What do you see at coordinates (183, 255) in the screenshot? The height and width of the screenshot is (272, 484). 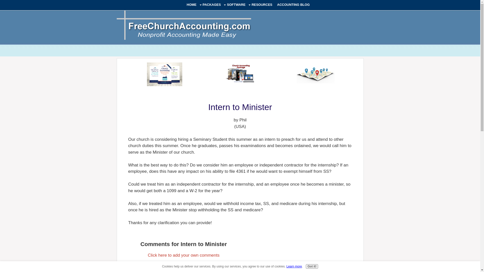 I see `Click here to add your own comments` at bounding box center [183, 255].